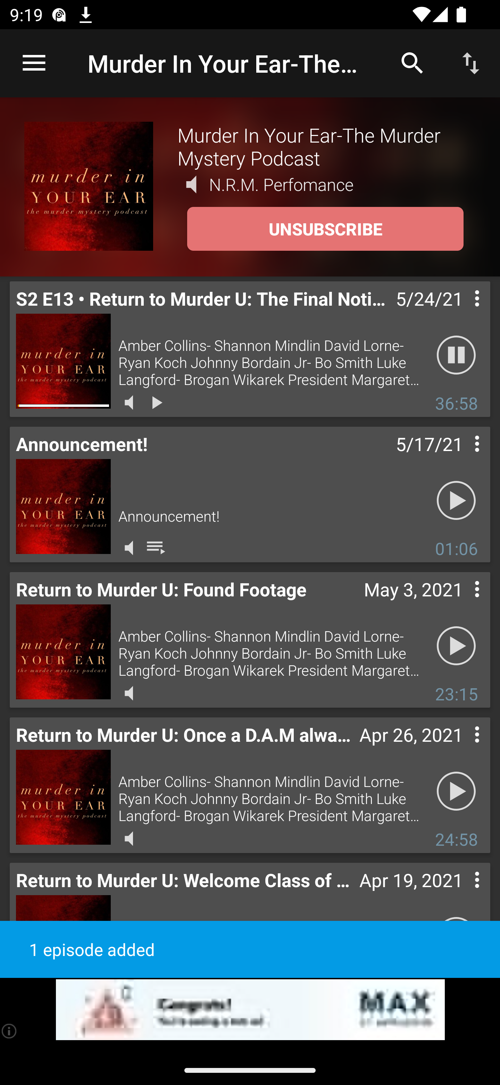 Image resolution: width=500 pixels, height=1085 pixels. What do you see at coordinates (462, 893) in the screenshot?
I see `Contextual menu` at bounding box center [462, 893].